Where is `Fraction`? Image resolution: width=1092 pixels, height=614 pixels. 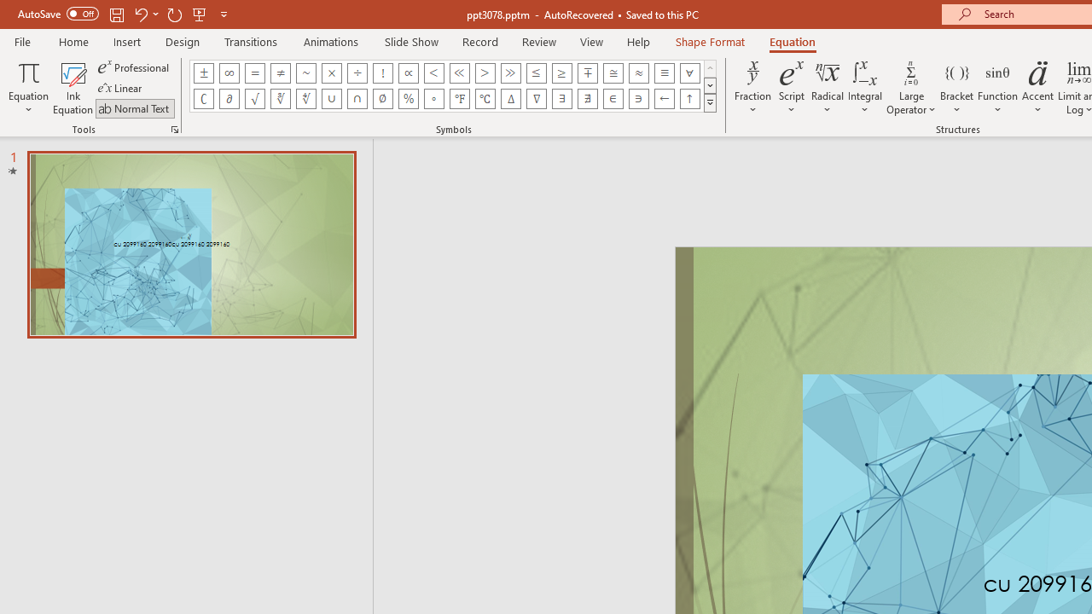 Fraction is located at coordinates (752, 87).